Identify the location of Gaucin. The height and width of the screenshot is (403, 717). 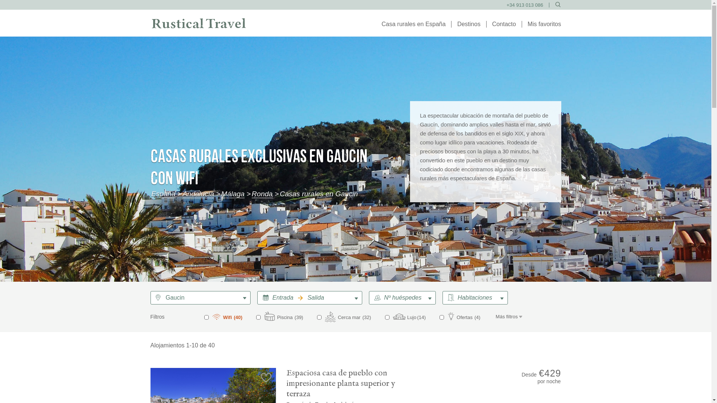
(202, 298).